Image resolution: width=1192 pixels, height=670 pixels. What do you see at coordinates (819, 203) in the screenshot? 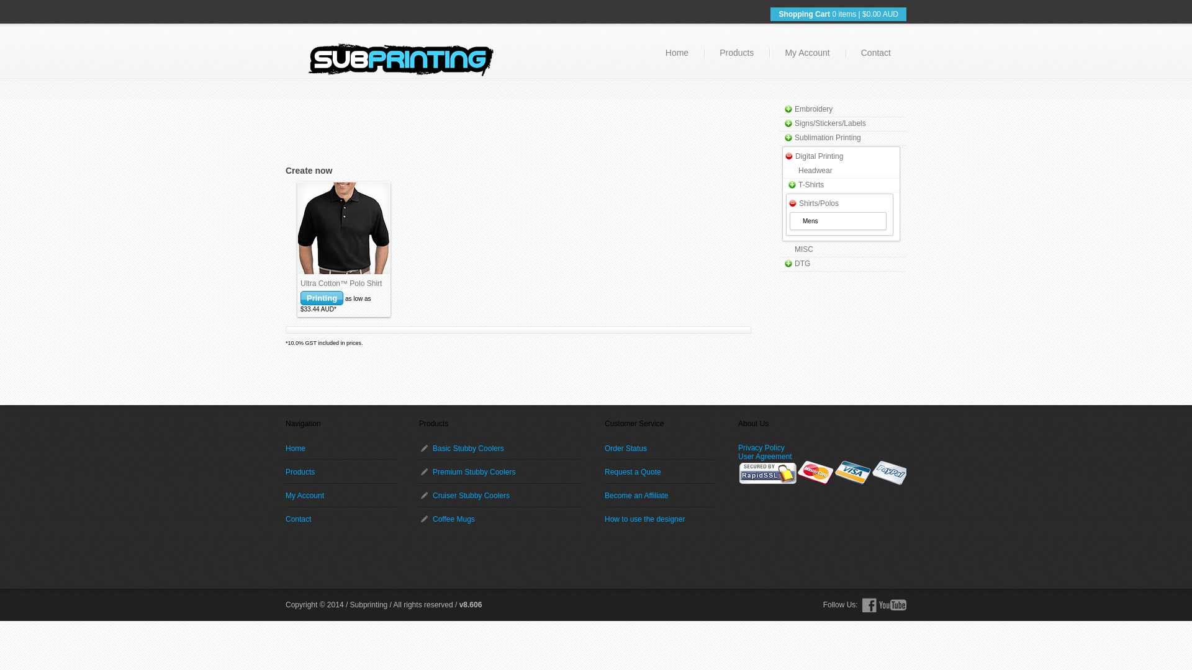
I see `Shirts/Polos` at bounding box center [819, 203].